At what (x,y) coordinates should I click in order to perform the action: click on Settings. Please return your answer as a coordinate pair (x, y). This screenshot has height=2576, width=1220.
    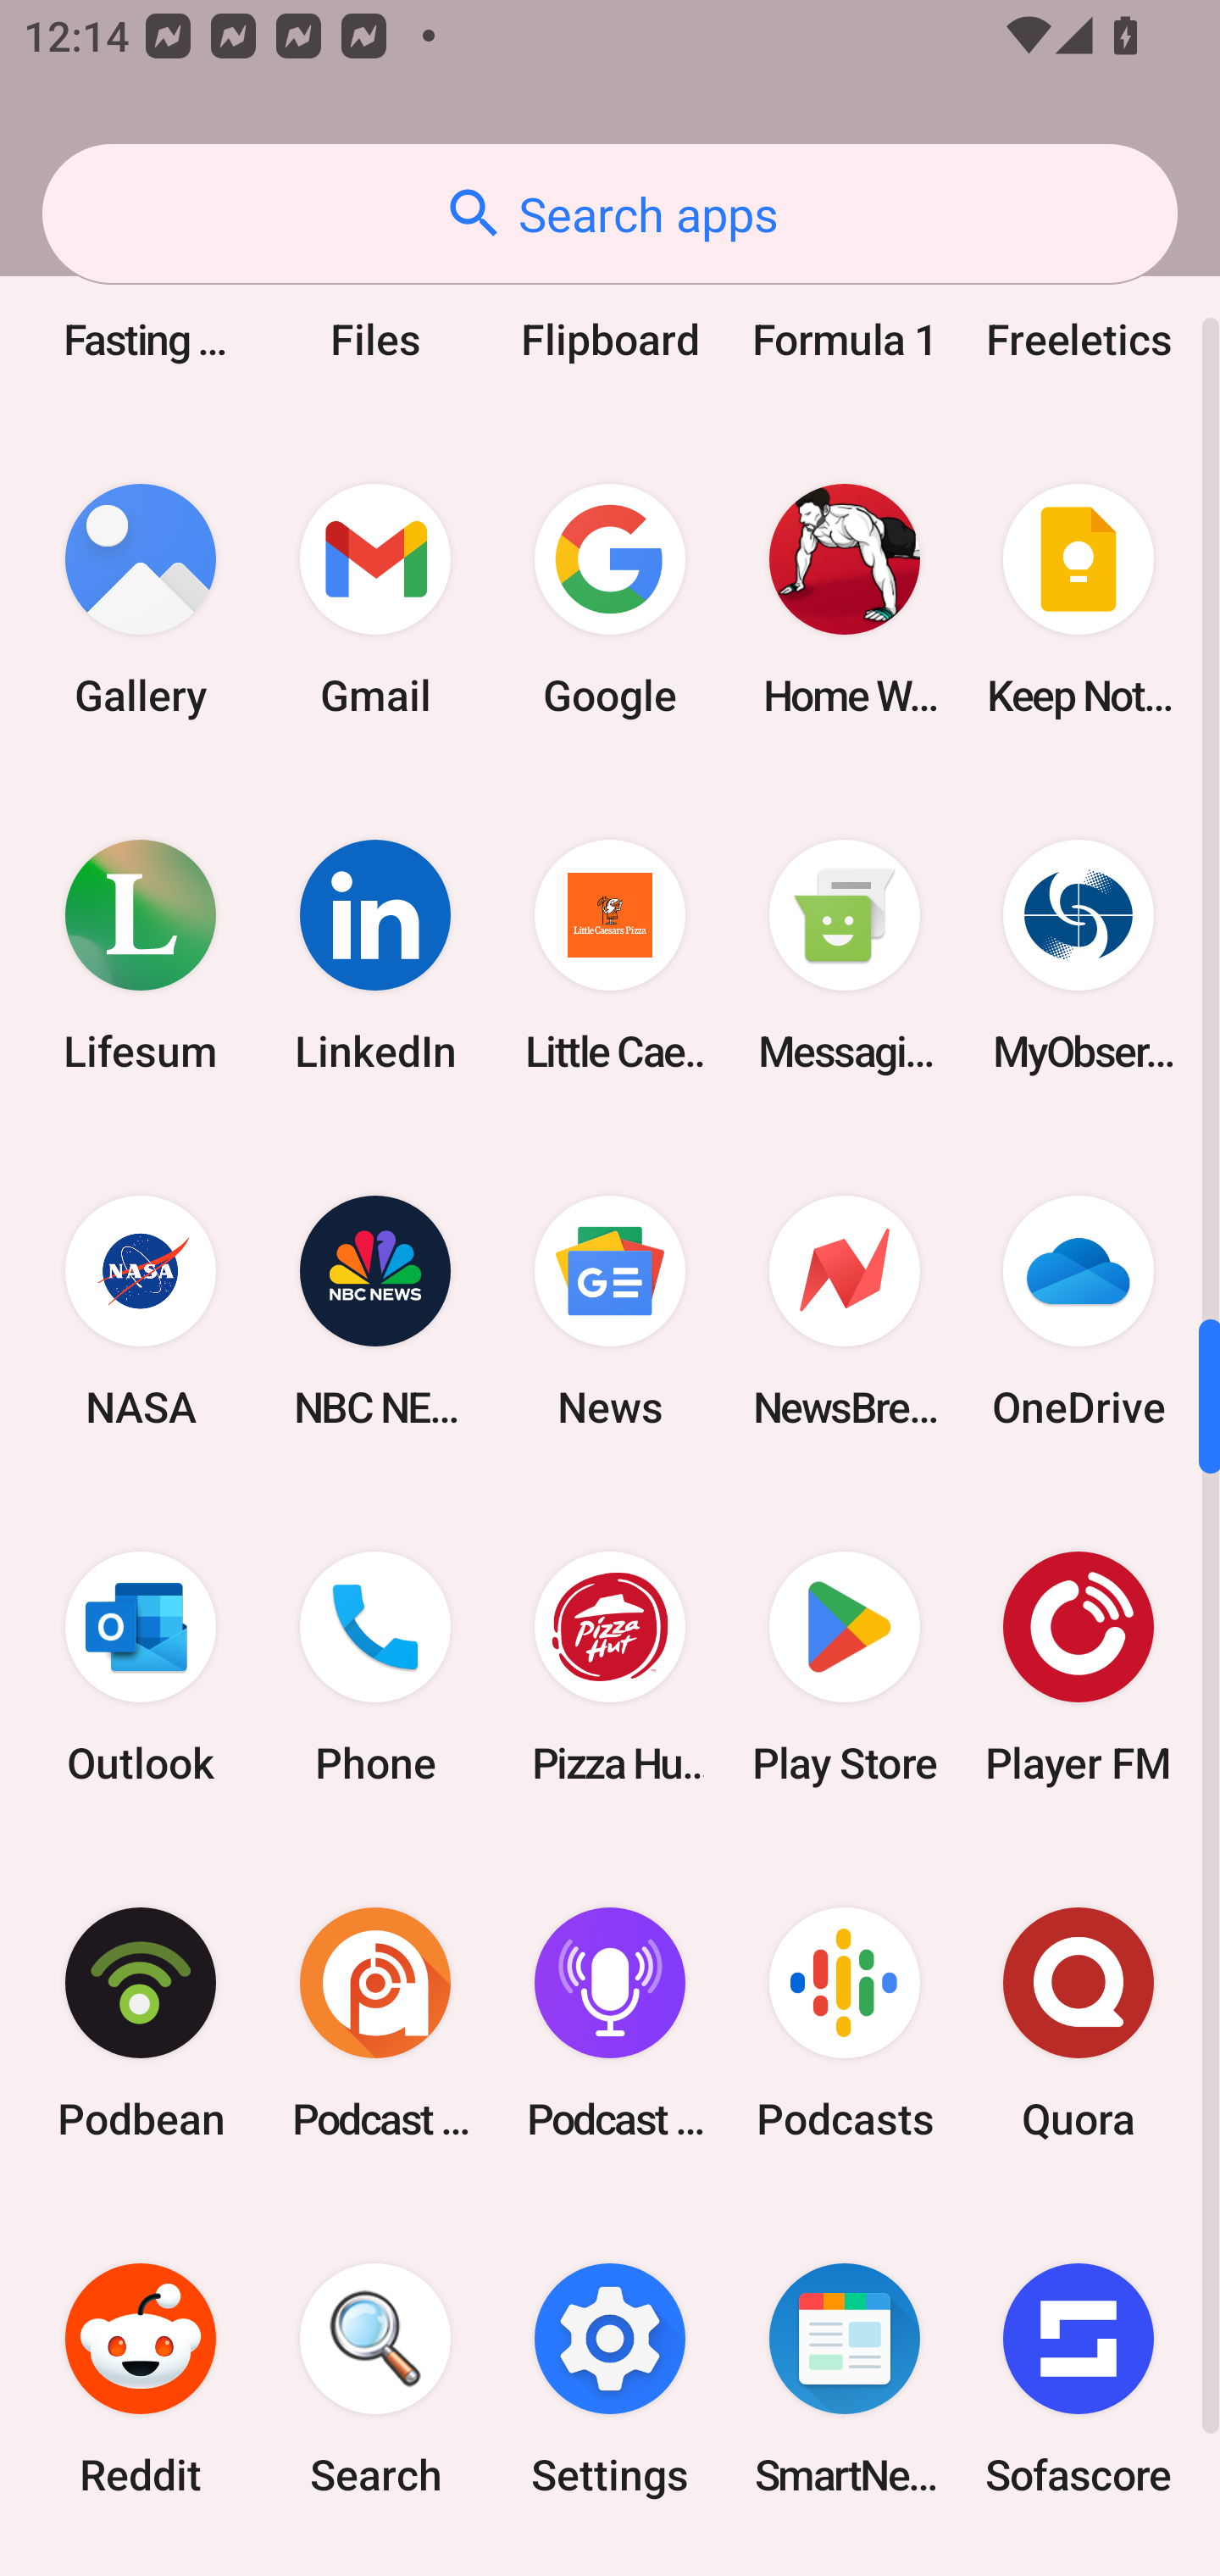
    Looking at the image, I should click on (610, 2379).